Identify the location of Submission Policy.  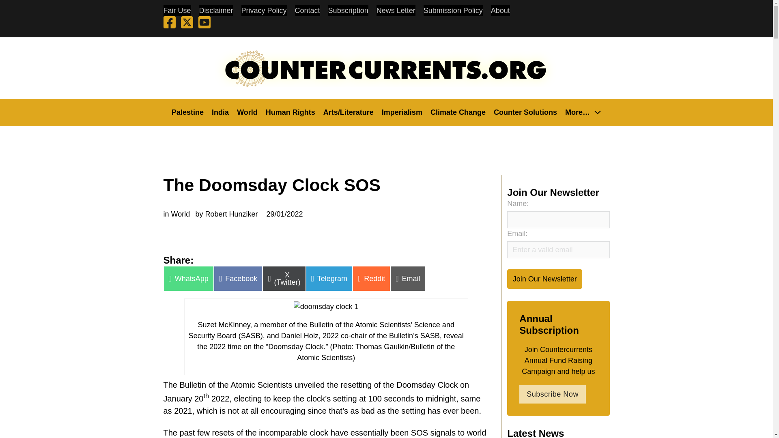
(453, 11).